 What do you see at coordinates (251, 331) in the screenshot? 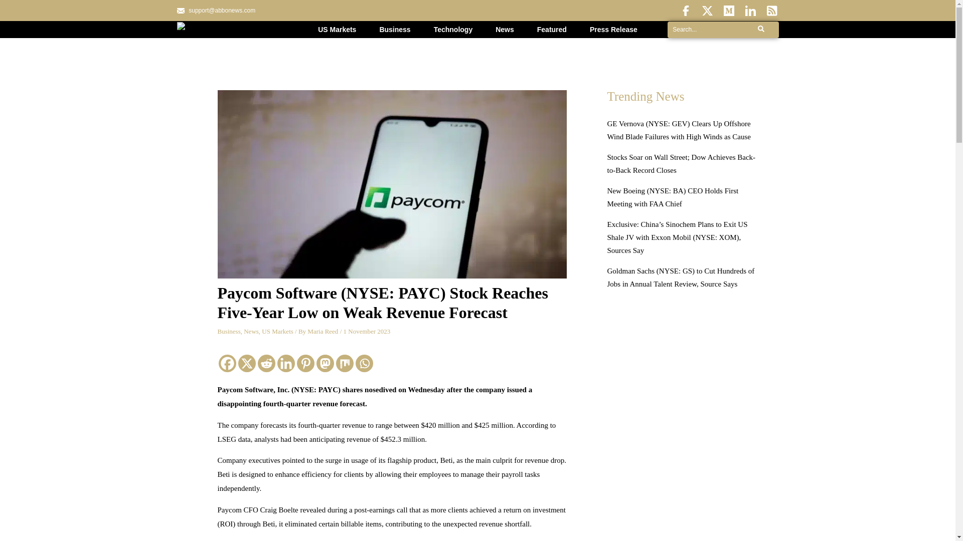
I see `News` at bounding box center [251, 331].